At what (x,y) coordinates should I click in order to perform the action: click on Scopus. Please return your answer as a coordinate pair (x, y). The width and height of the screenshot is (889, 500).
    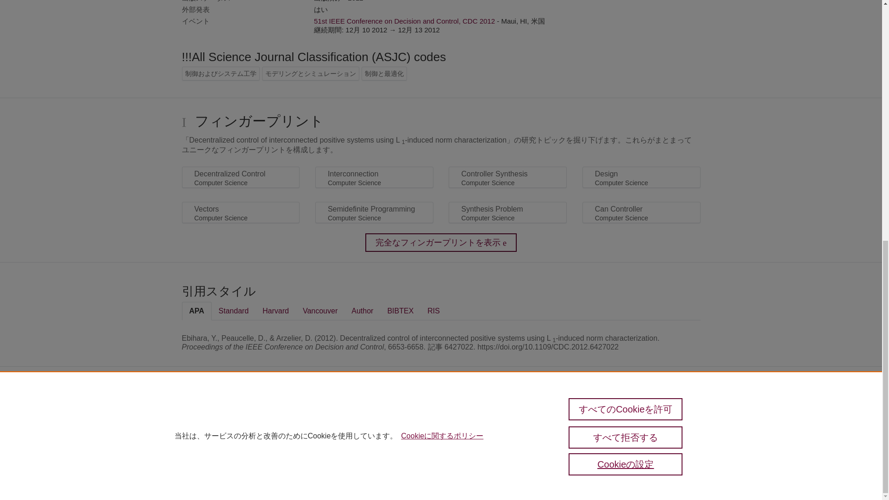
    Looking at the image, I should click on (221, 413).